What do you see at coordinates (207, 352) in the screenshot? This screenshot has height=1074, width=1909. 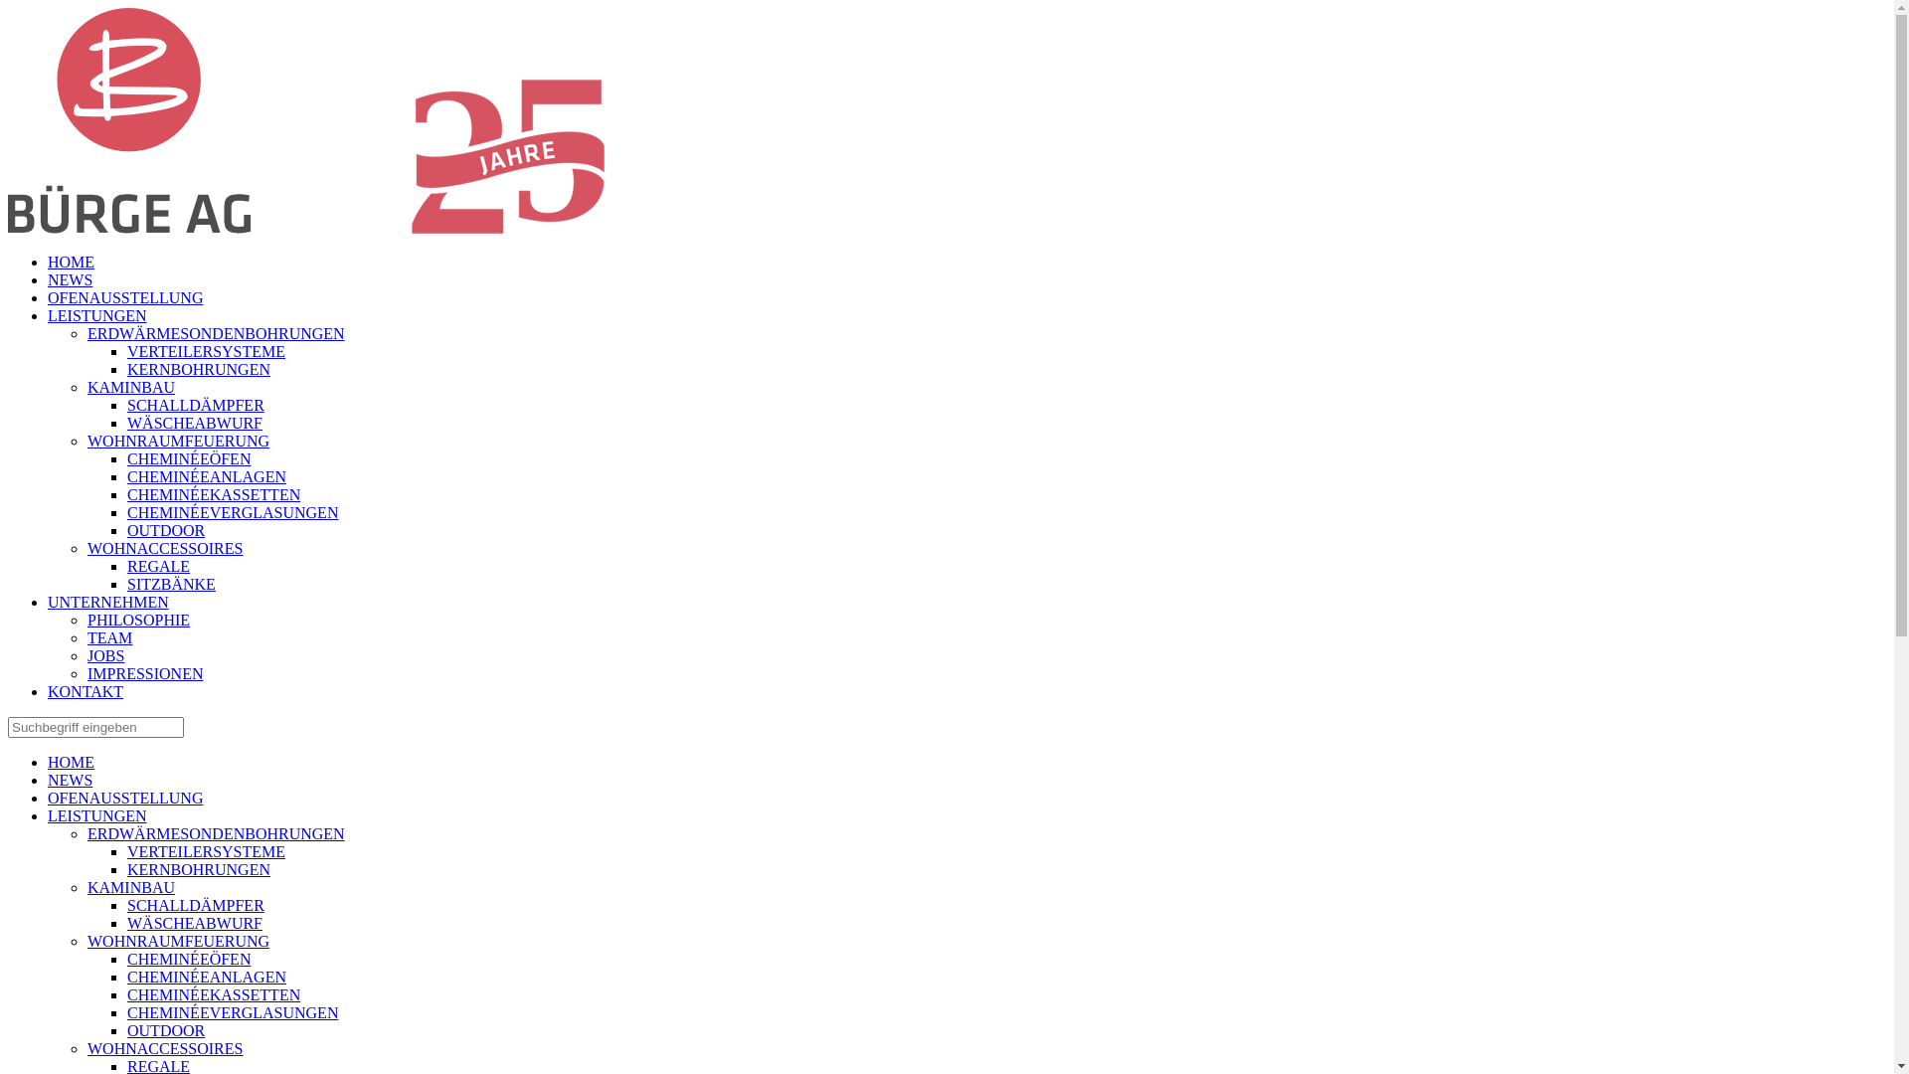 I see `VERTEILERSYSTEME` at bounding box center [207, 352].